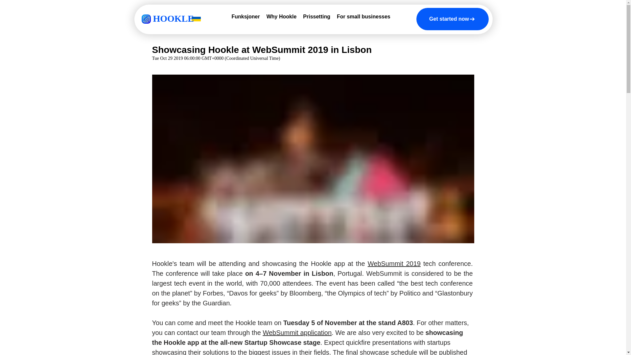 Image resolution: width=631 pixels, height=355 pixels. What do you see at coordinates (281, 18) in the screenshot?
I see `Why Hookle` at bounding box center [281, 18].